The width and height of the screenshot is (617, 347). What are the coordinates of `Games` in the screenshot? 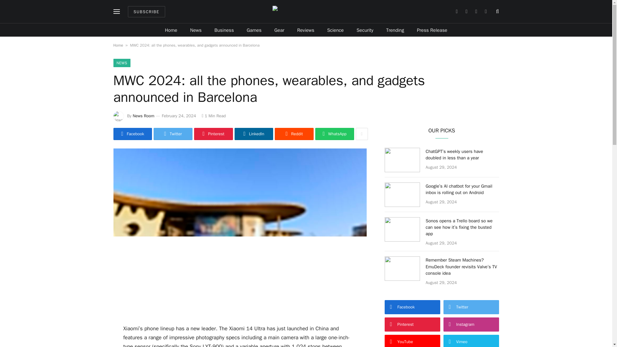 It's located at (254, 30).